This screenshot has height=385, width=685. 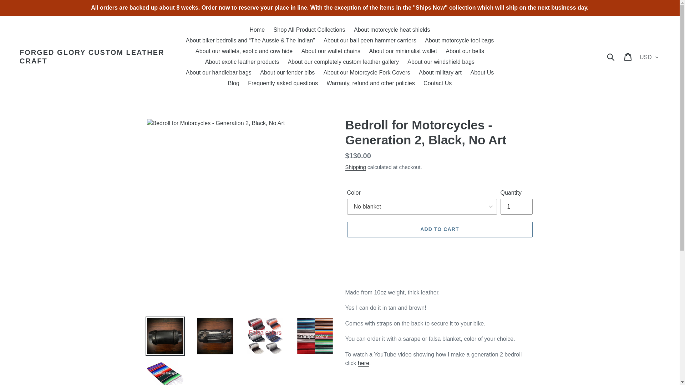 I want to click on Biker bedroll, so click(x=363, y=363).